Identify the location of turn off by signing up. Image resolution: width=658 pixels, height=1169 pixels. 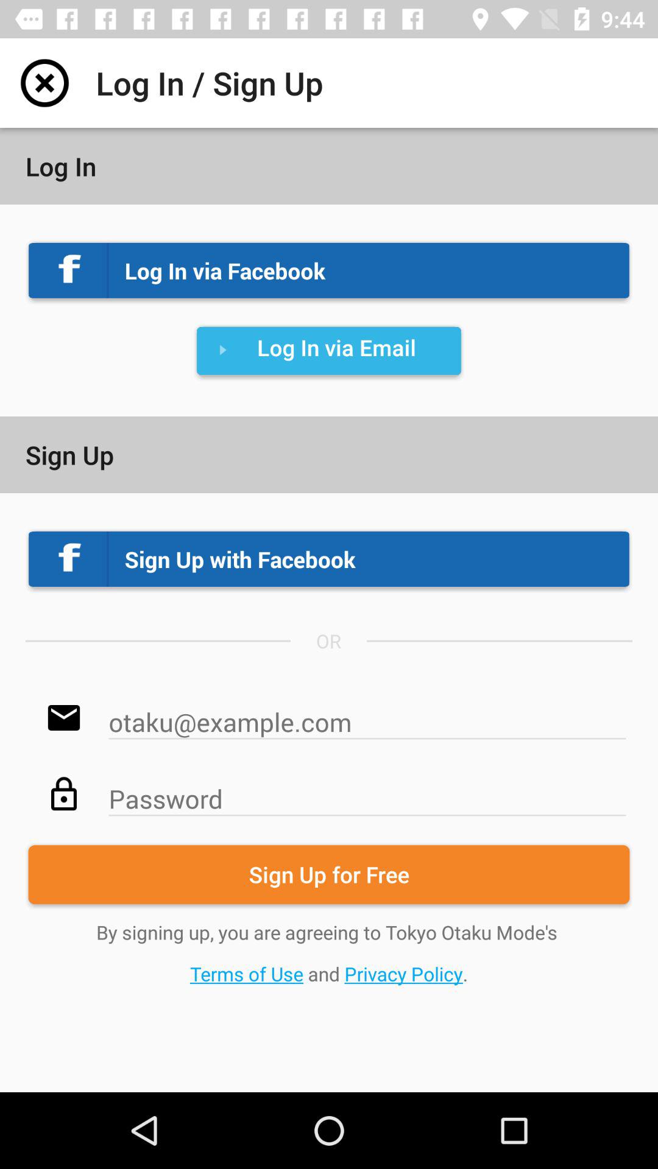
(329, 952).